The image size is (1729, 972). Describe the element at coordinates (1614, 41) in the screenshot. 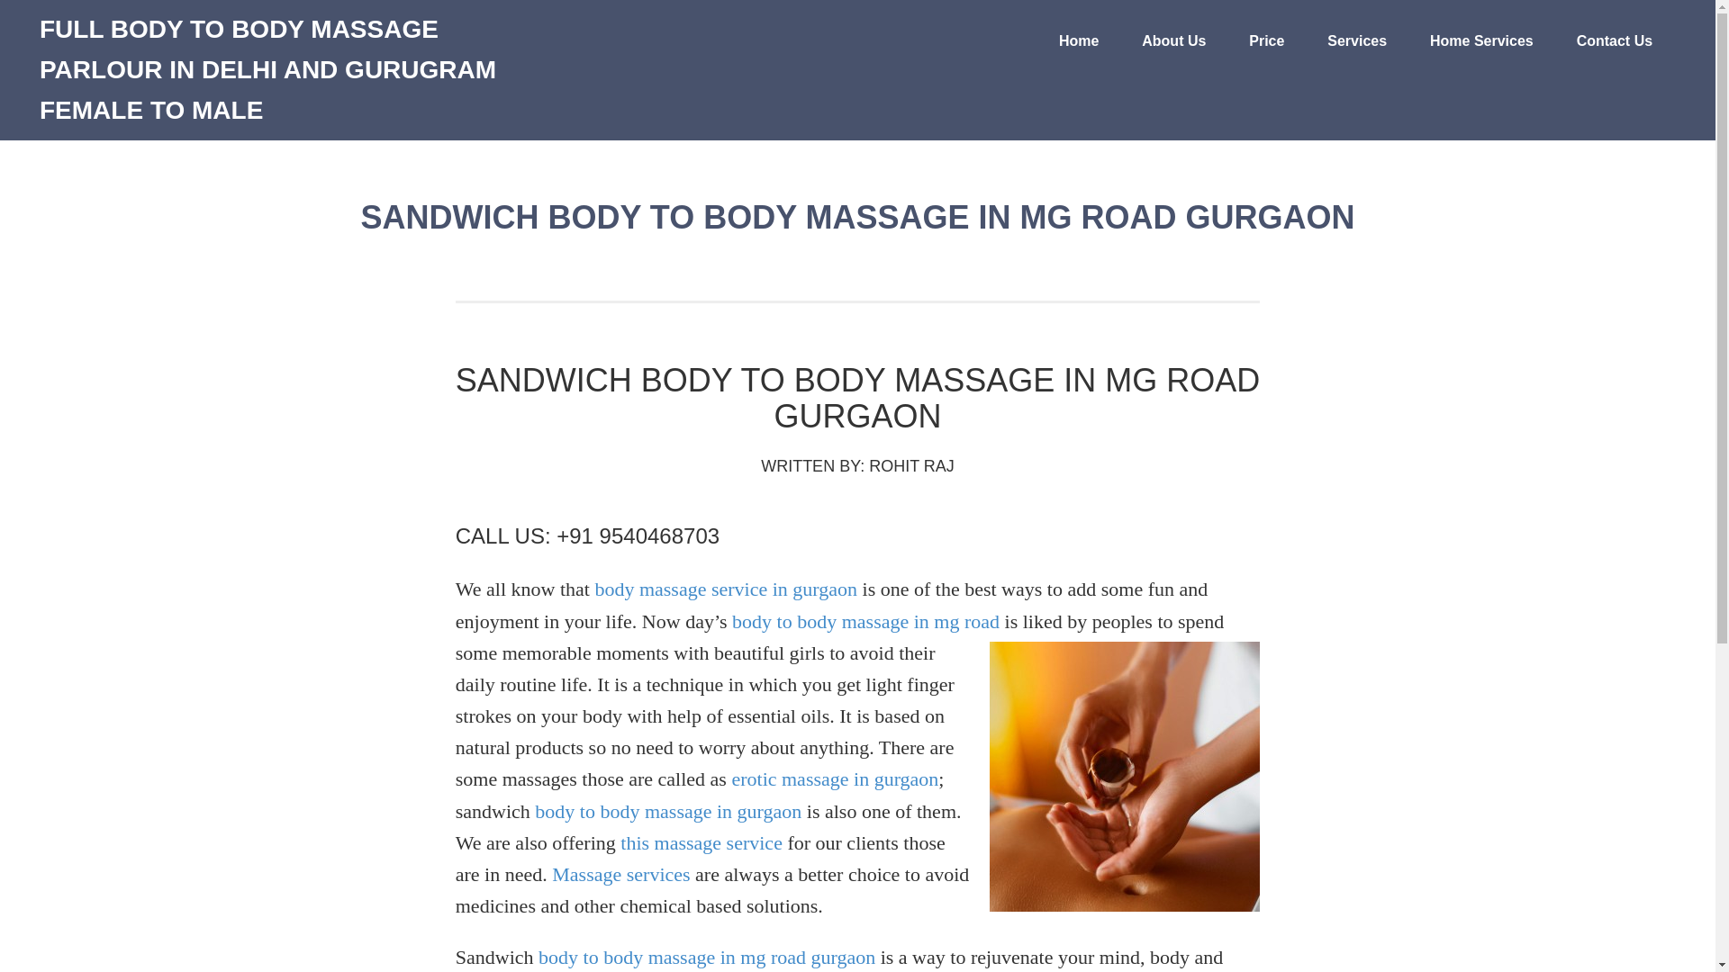

I see `Contact Us` at that location.